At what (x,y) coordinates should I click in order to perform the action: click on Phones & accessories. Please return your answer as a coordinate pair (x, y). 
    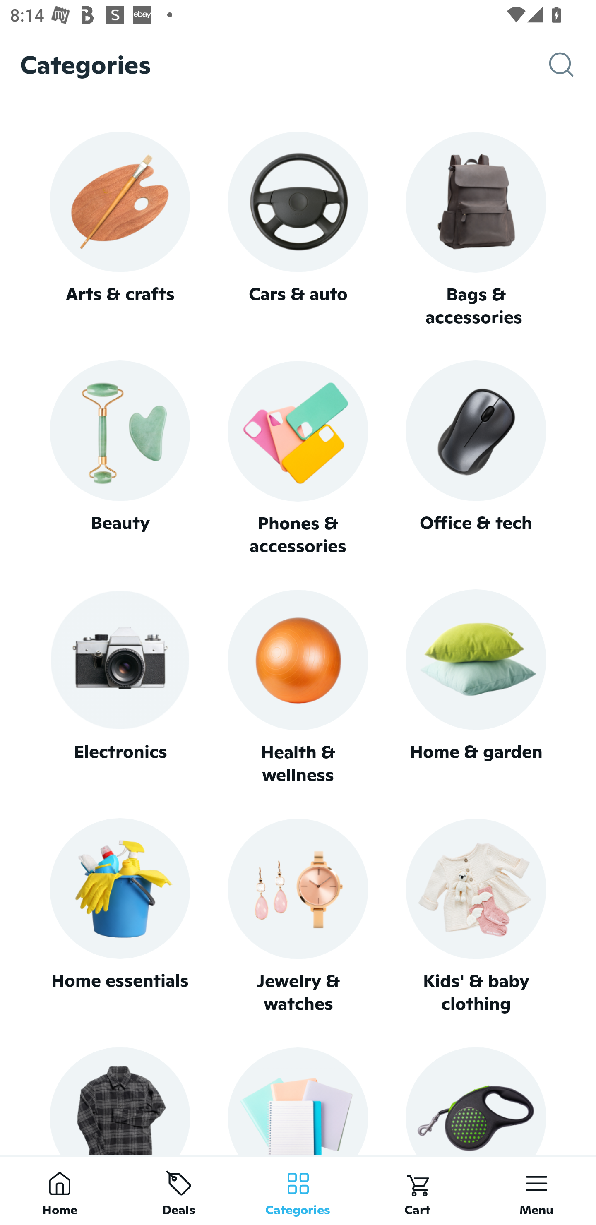
    Looking at the image, I should click on (298, 459).